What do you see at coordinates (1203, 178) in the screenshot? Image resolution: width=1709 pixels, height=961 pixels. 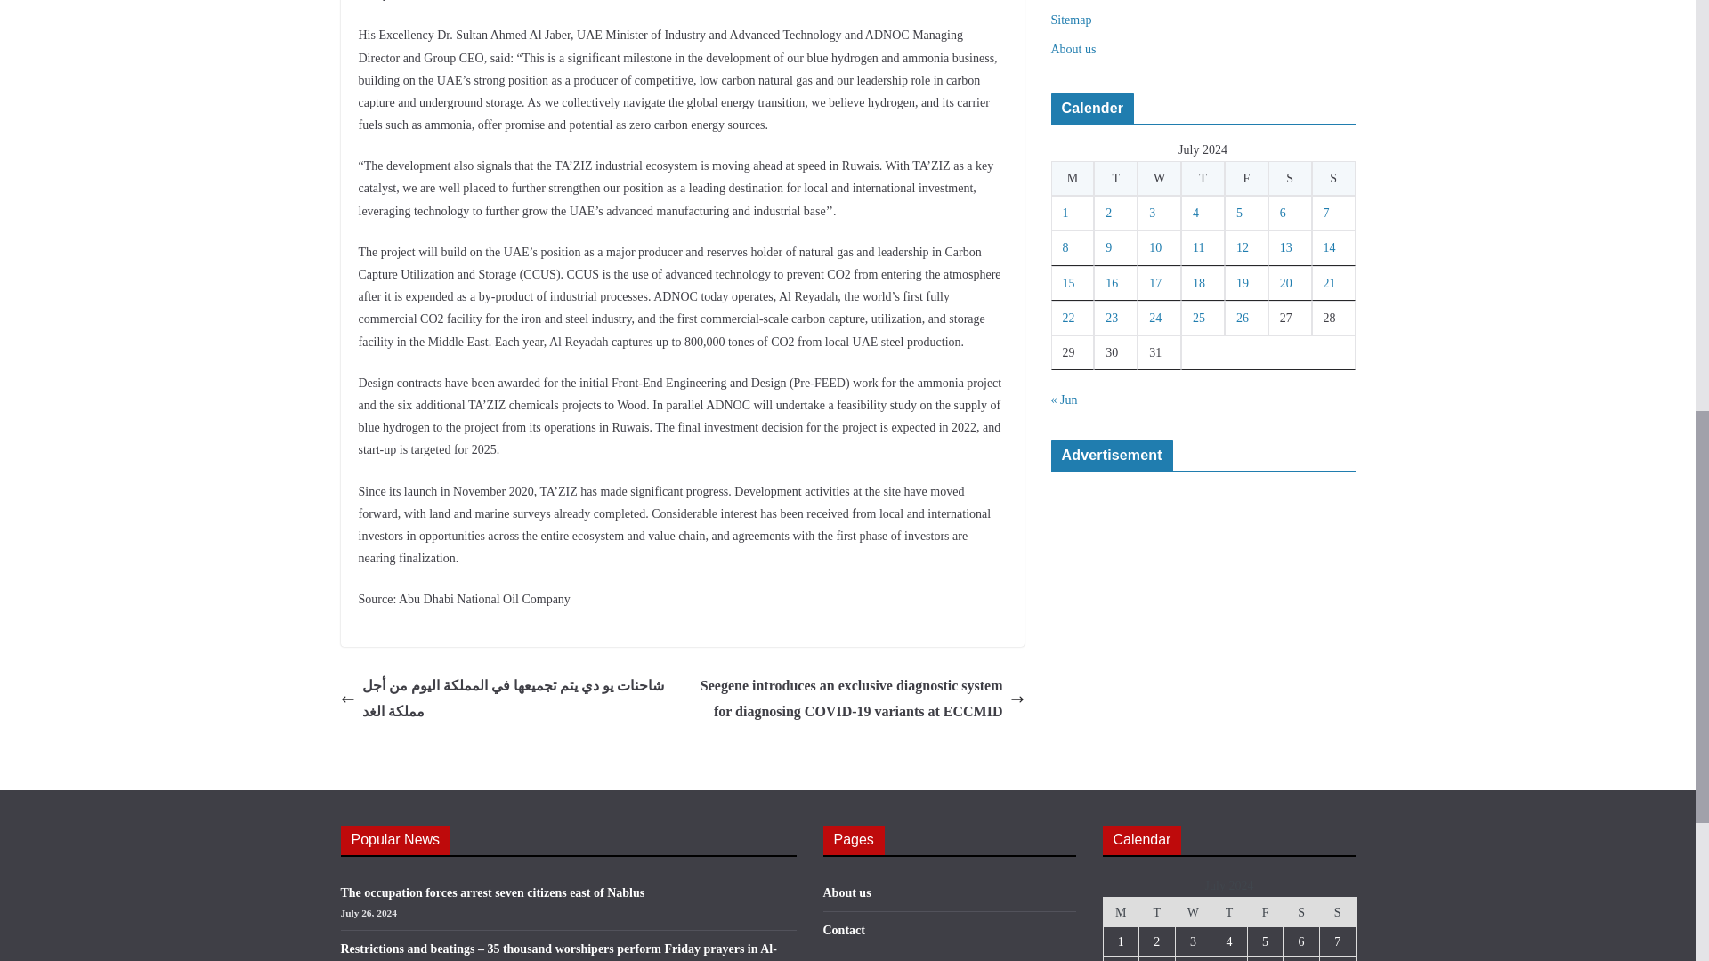 I see `Thursday` at bounding box center [1203, 178].